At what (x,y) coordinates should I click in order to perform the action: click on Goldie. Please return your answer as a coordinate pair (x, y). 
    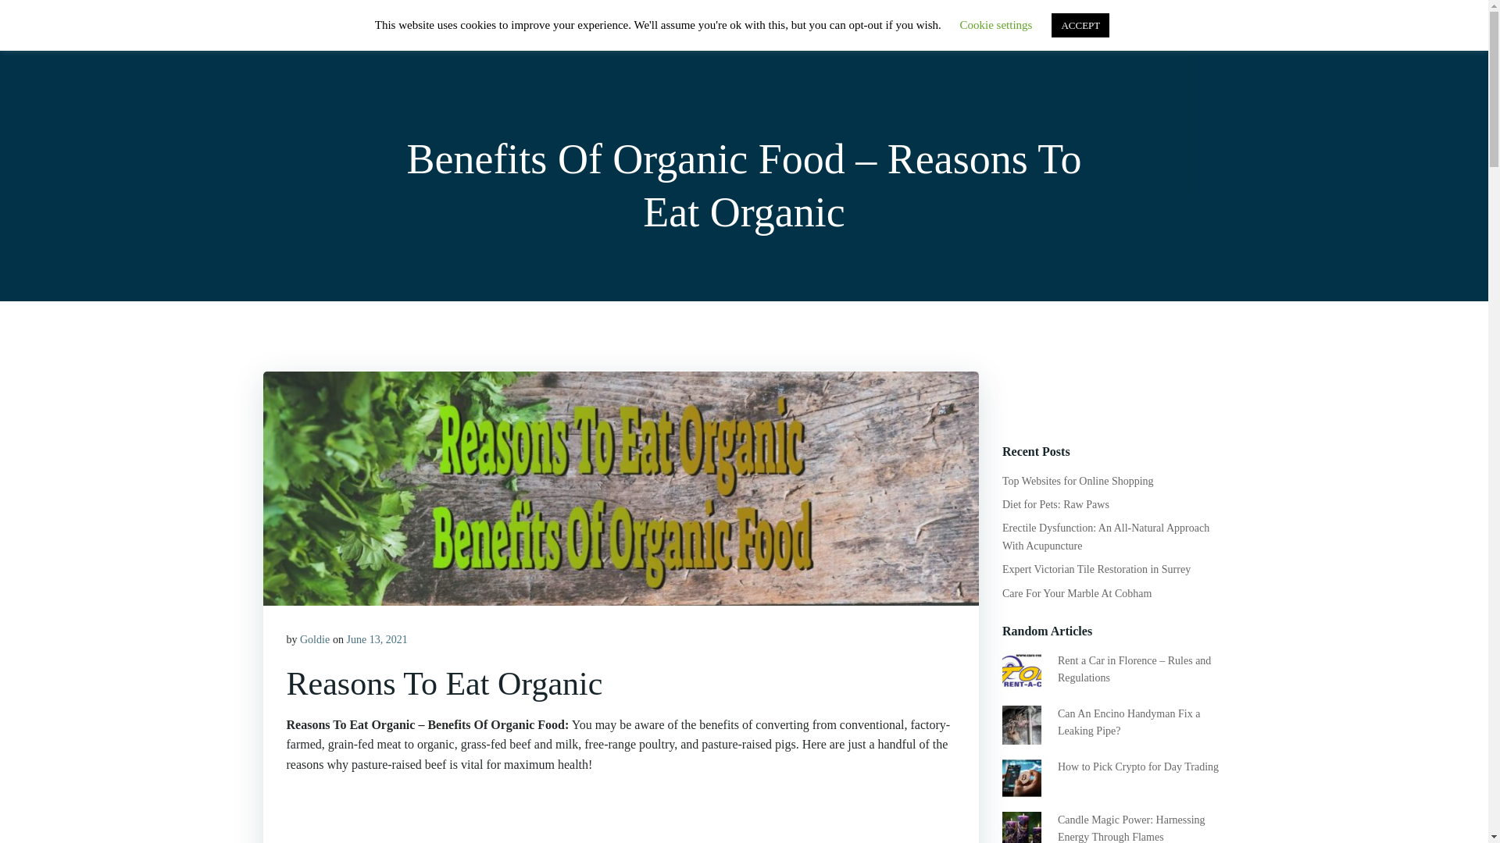
    Looking at the image, I should click on (315, 640).